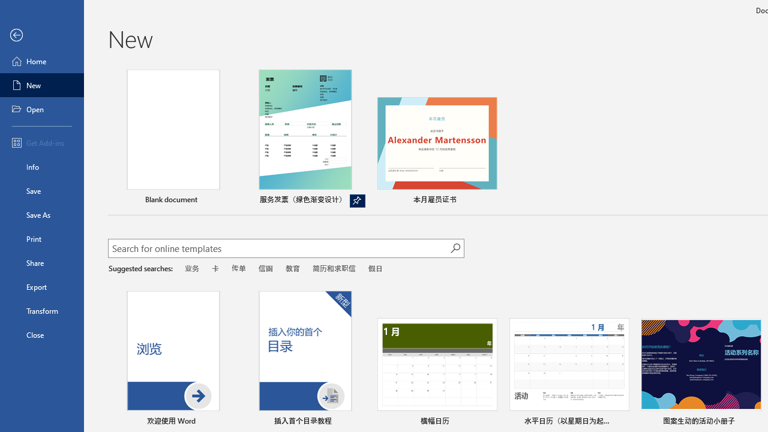 The image size is (768, 432). I want to click on Blank document, so click(173, 139).